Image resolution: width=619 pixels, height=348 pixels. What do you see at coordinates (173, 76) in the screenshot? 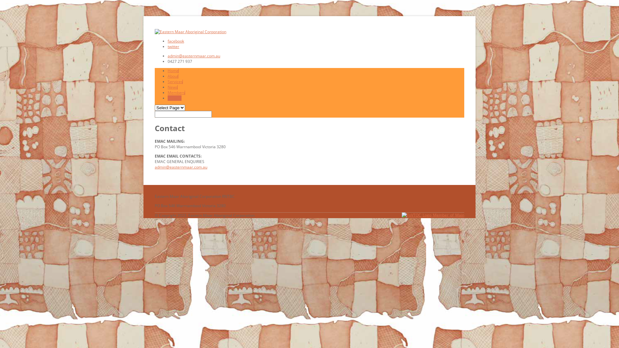
I see `About` at bounding box center [173, 76].